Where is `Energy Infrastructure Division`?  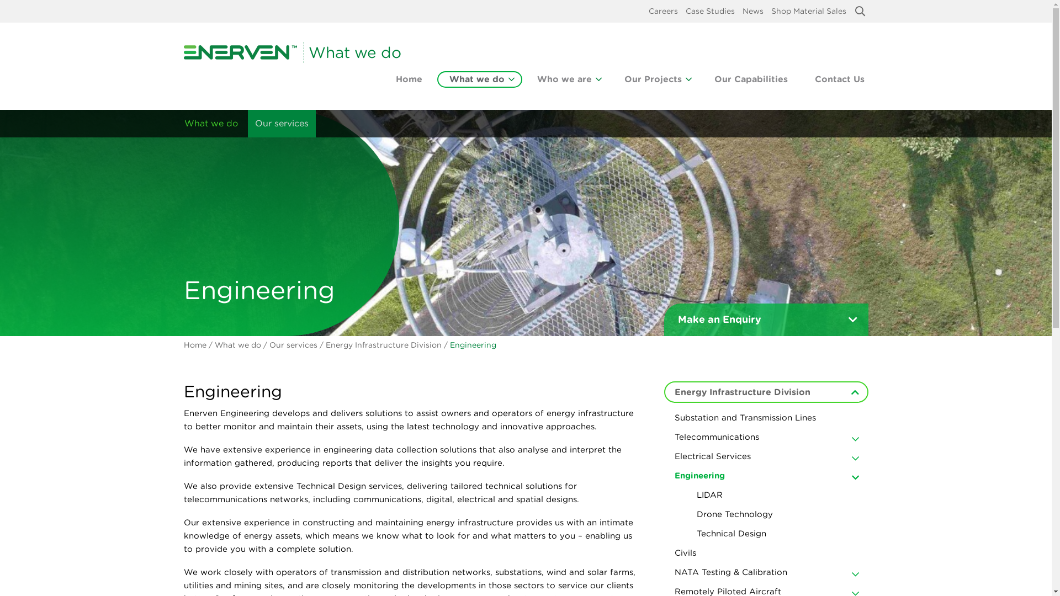
Energy Infrastructure Division is located at coordinates (384, 345).